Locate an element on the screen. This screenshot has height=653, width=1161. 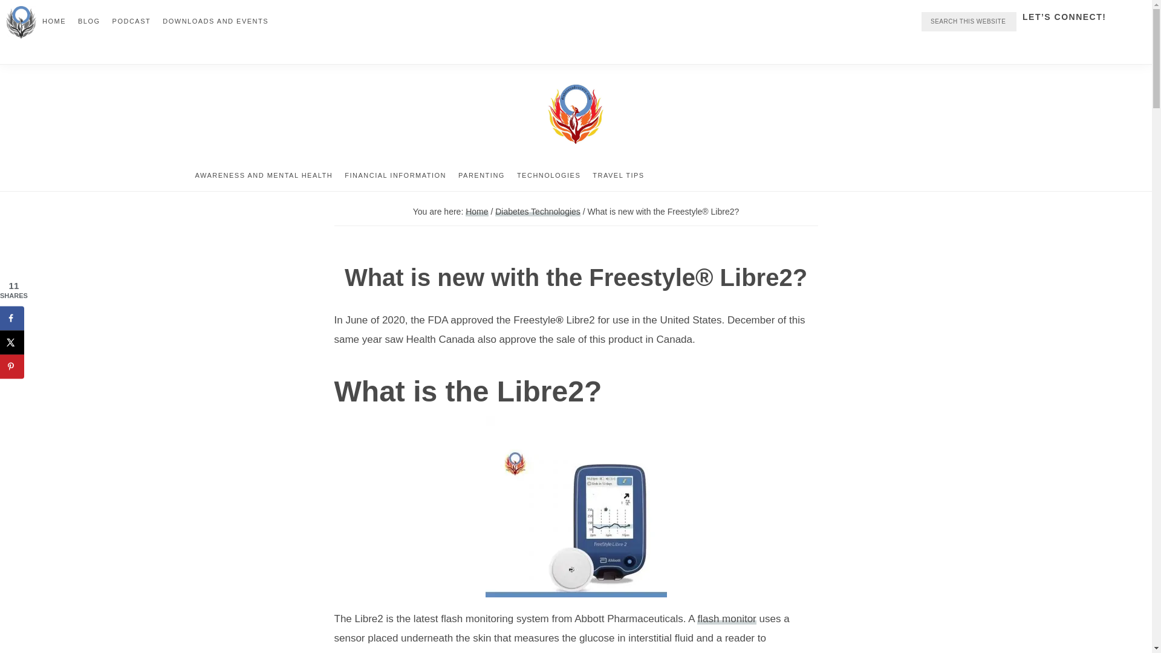
PODCAST is located at coordinates (132, 21).